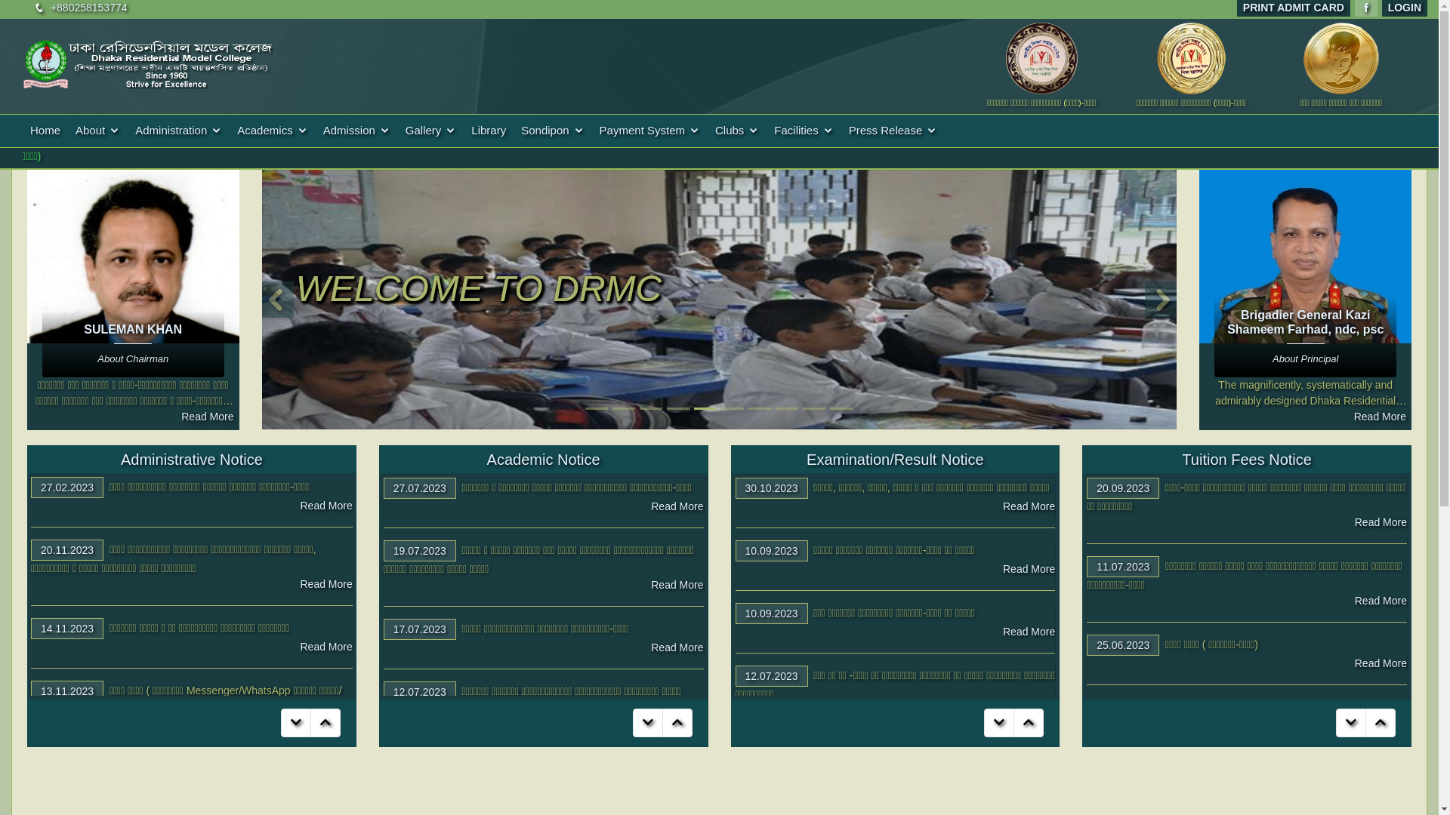 Image resolution: width=1450 pixels, height=815 pixels. What do you see at coordinates (489, 131) in the screenshot?
I see `Library` at bounding box center [489, 131].